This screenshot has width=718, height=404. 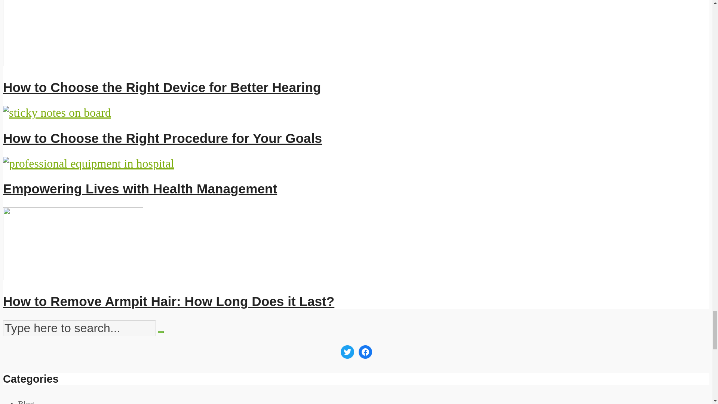 What do you see at coordinates (347, 352) in the screenshot?
I see `Twitter` at bounding box center [347, 352].